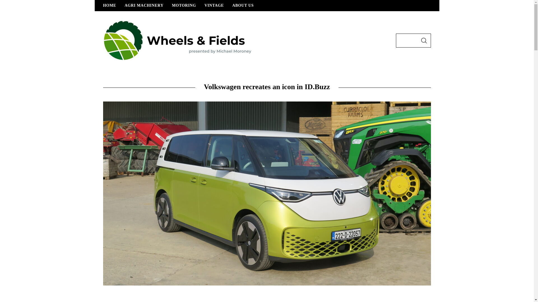 This screenshot has height=302, width=538. Describe the element at coordinates (109, 6) in the screenshot. I see `HOME` at that location.